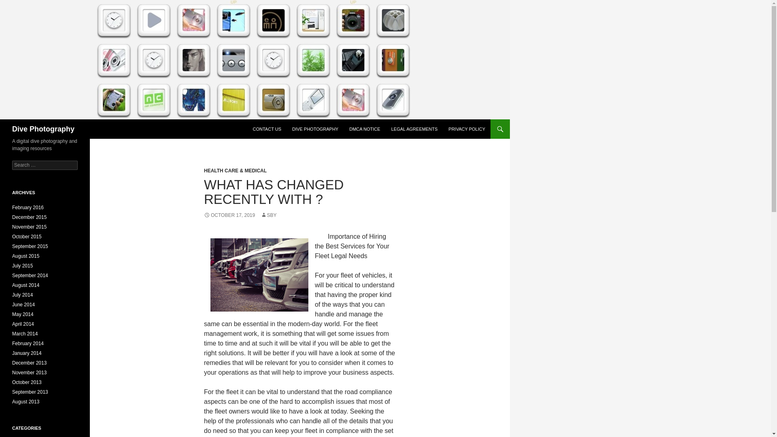  I want to click on October 2013, so click(27, 382).